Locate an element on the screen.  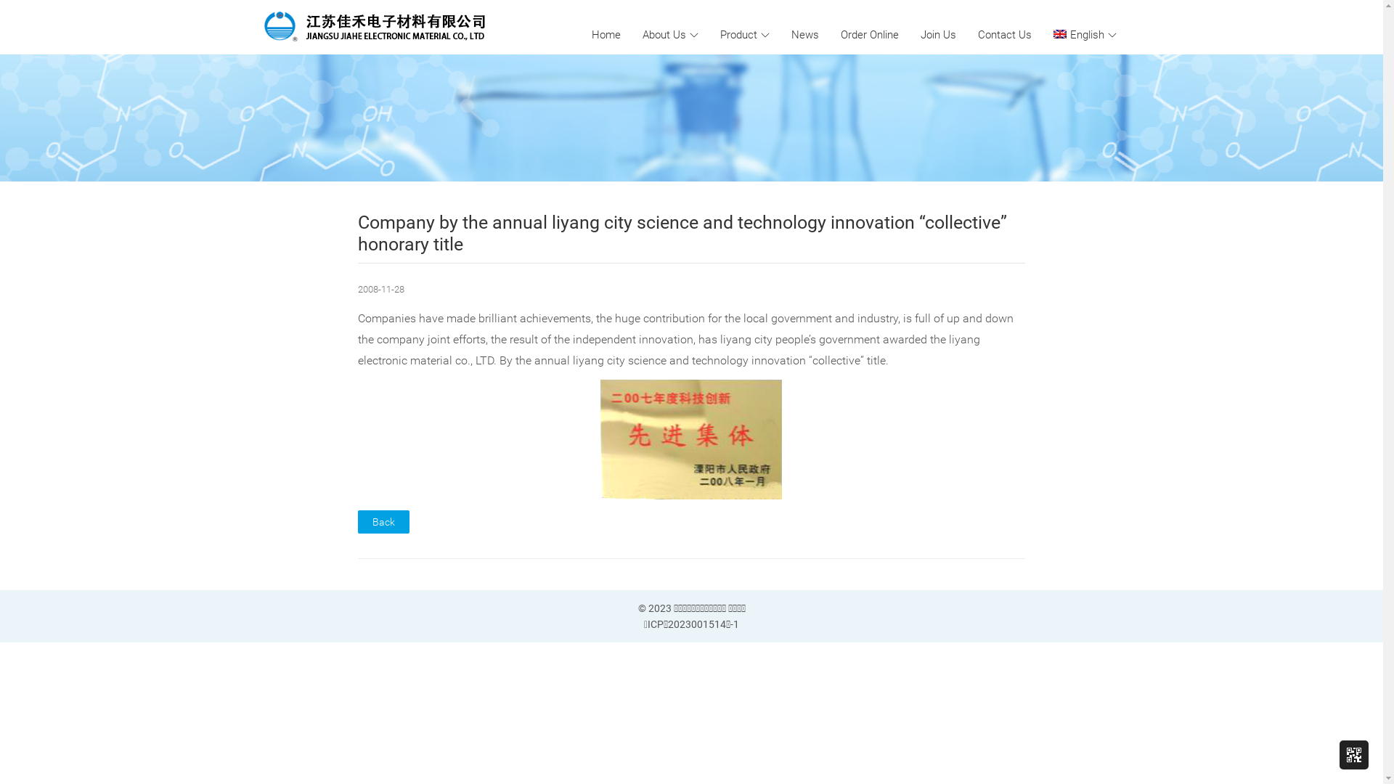
Skip to content is located at coordinates (579, 24).